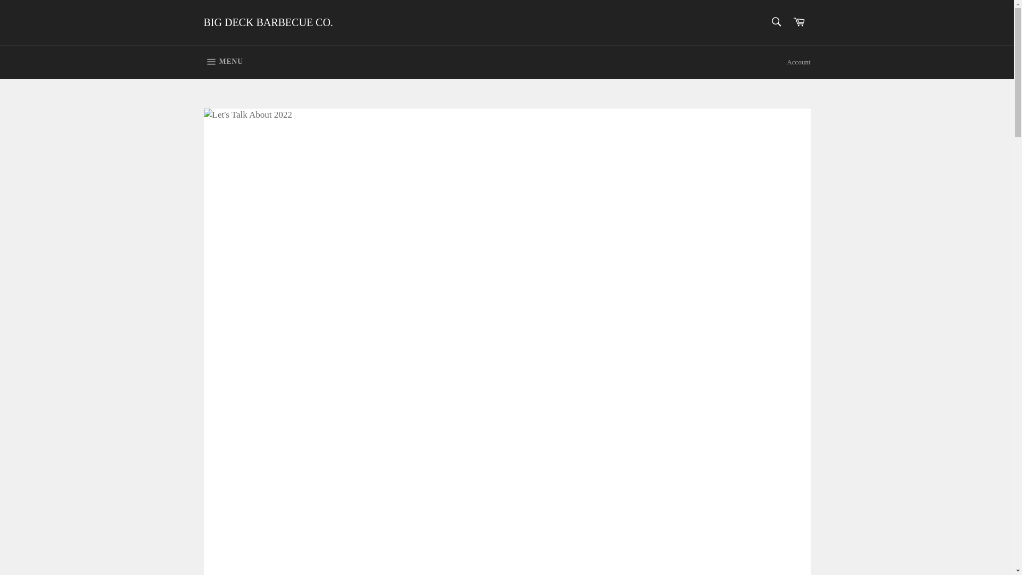 This screenshot has width=1022, height=575. I want to click on Search, so click(268, 23).